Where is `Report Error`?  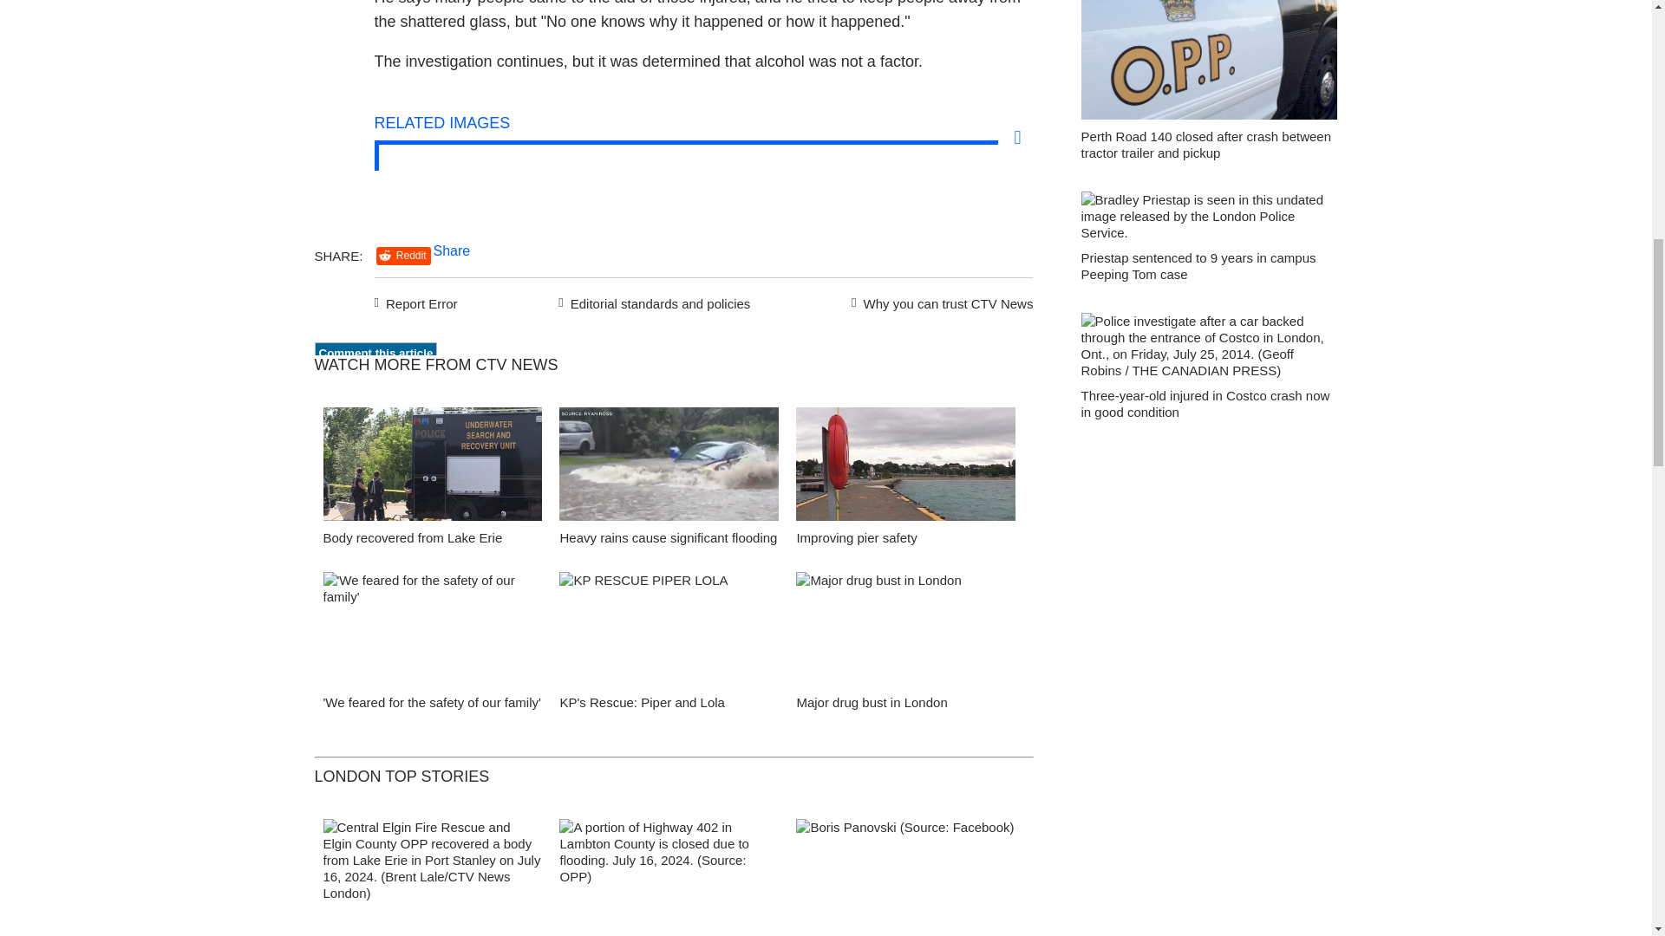 Report Error is located at coordinates (416, 301).